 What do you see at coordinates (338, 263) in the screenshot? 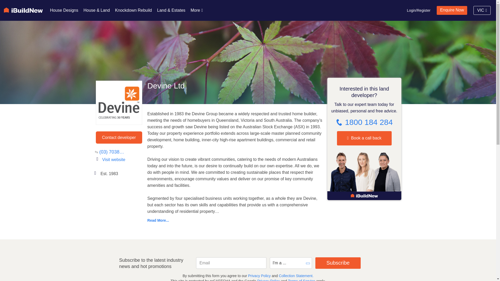
I see `Subscribe` at bounding box center [338, 263].